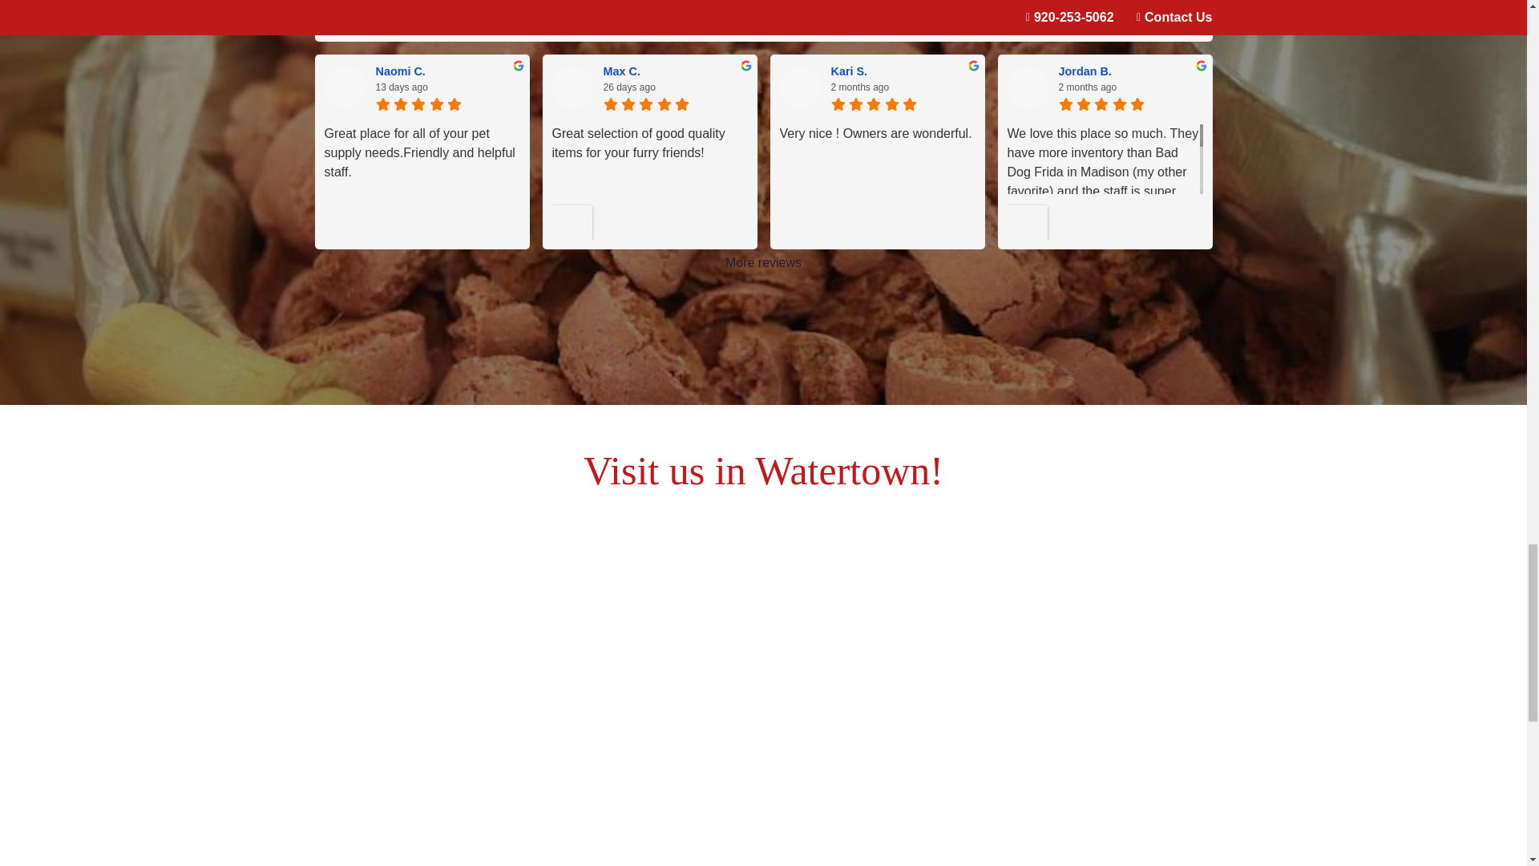 The width and height of the screenshot is (1539, 866). Describe the element at coordinates (675, 71) in the screenshot. I see `Max C.` at that location.